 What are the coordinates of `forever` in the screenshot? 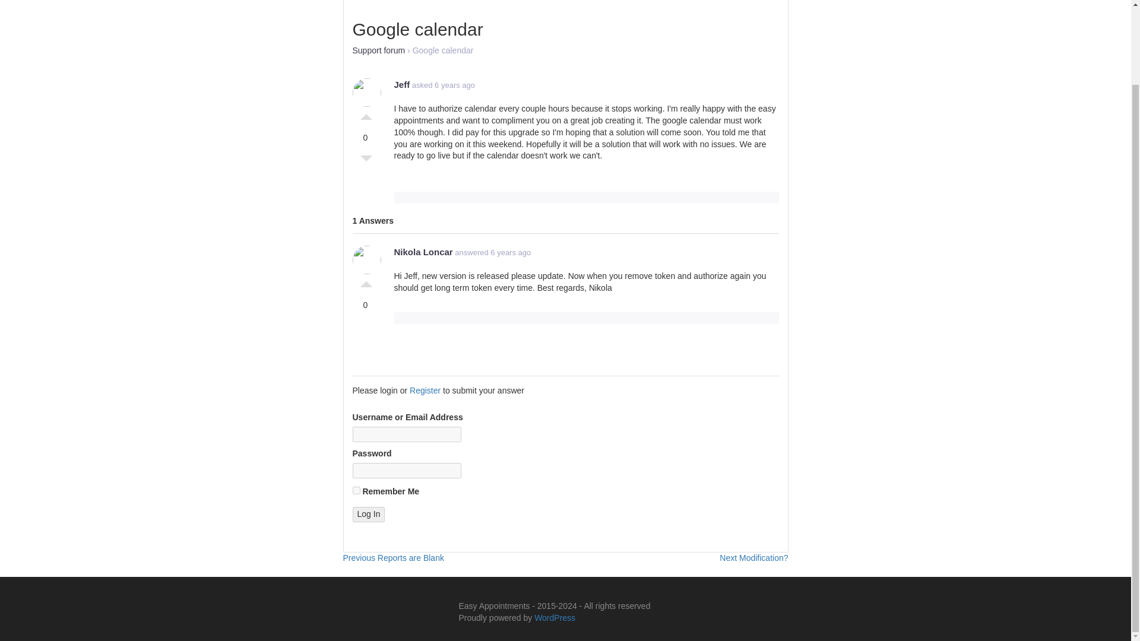 It's located at (356, 490).